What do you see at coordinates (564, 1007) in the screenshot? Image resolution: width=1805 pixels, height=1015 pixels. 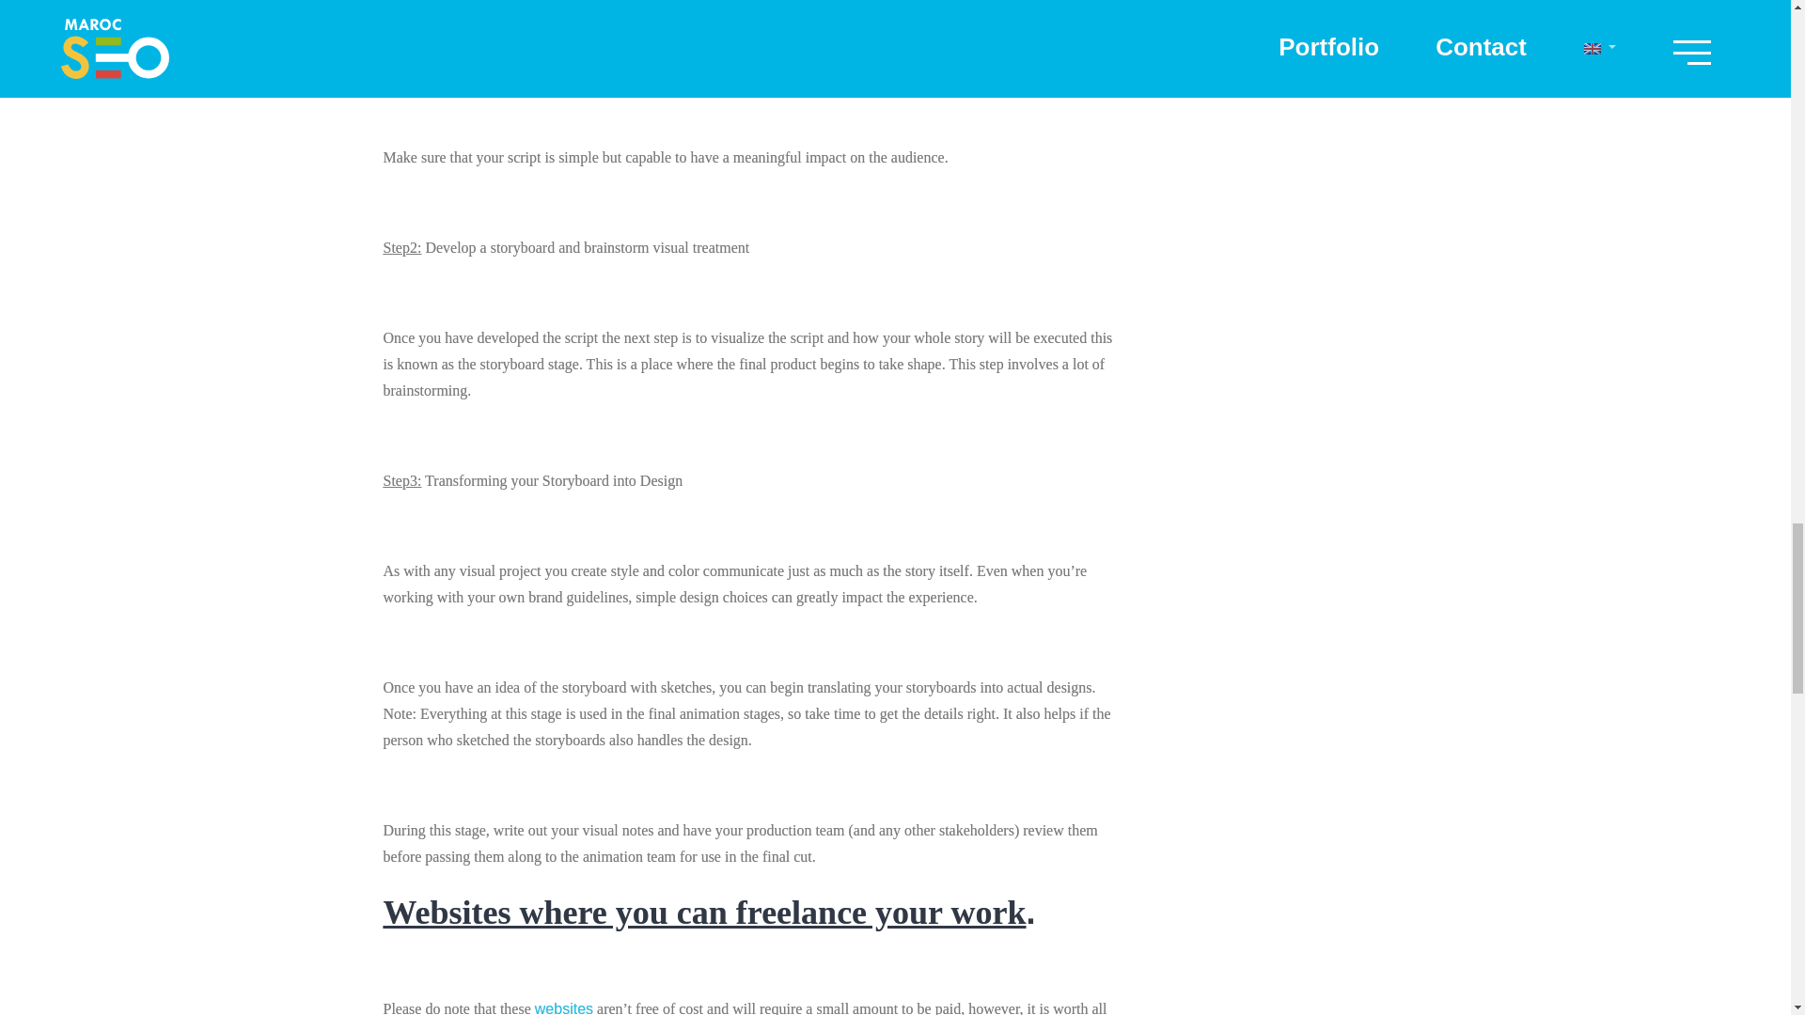 I see `Websites and The 2022 Guide to Create your Dream Website` at bounding box center [564, 1007].